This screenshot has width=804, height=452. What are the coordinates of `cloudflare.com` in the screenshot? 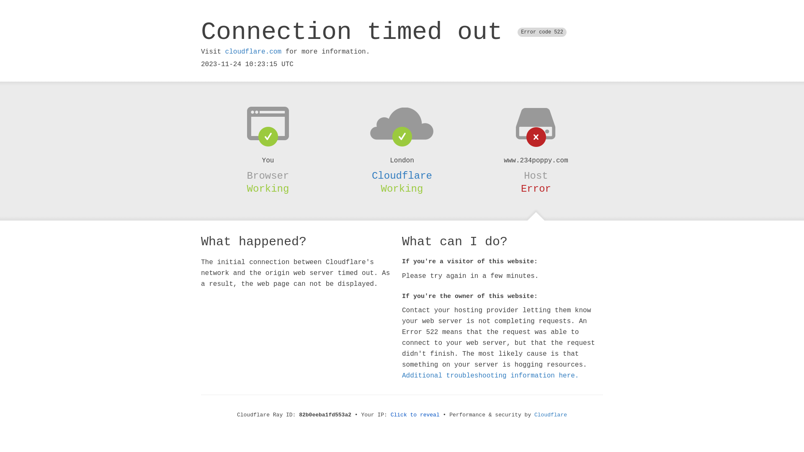 It's located at (253, 52).